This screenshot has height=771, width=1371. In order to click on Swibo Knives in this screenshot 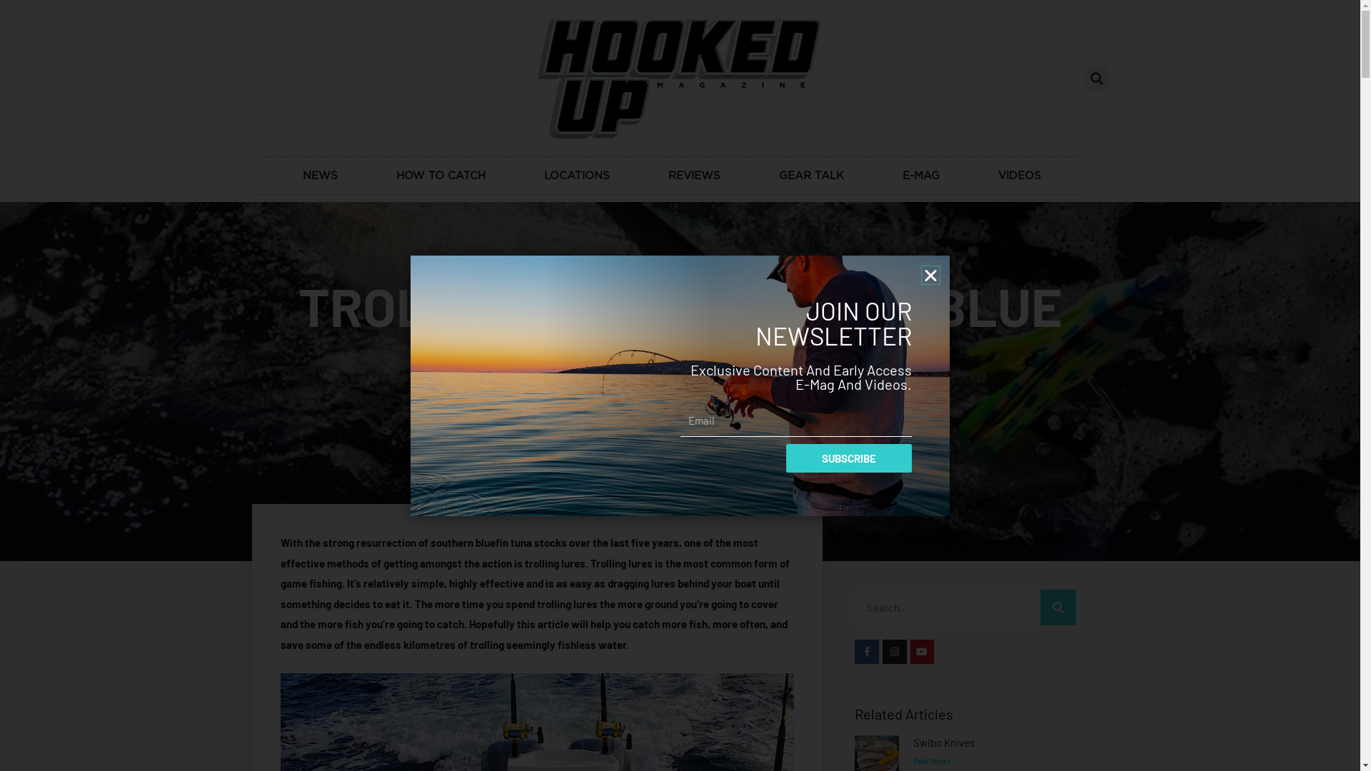, I will do `click(944, 742)`.